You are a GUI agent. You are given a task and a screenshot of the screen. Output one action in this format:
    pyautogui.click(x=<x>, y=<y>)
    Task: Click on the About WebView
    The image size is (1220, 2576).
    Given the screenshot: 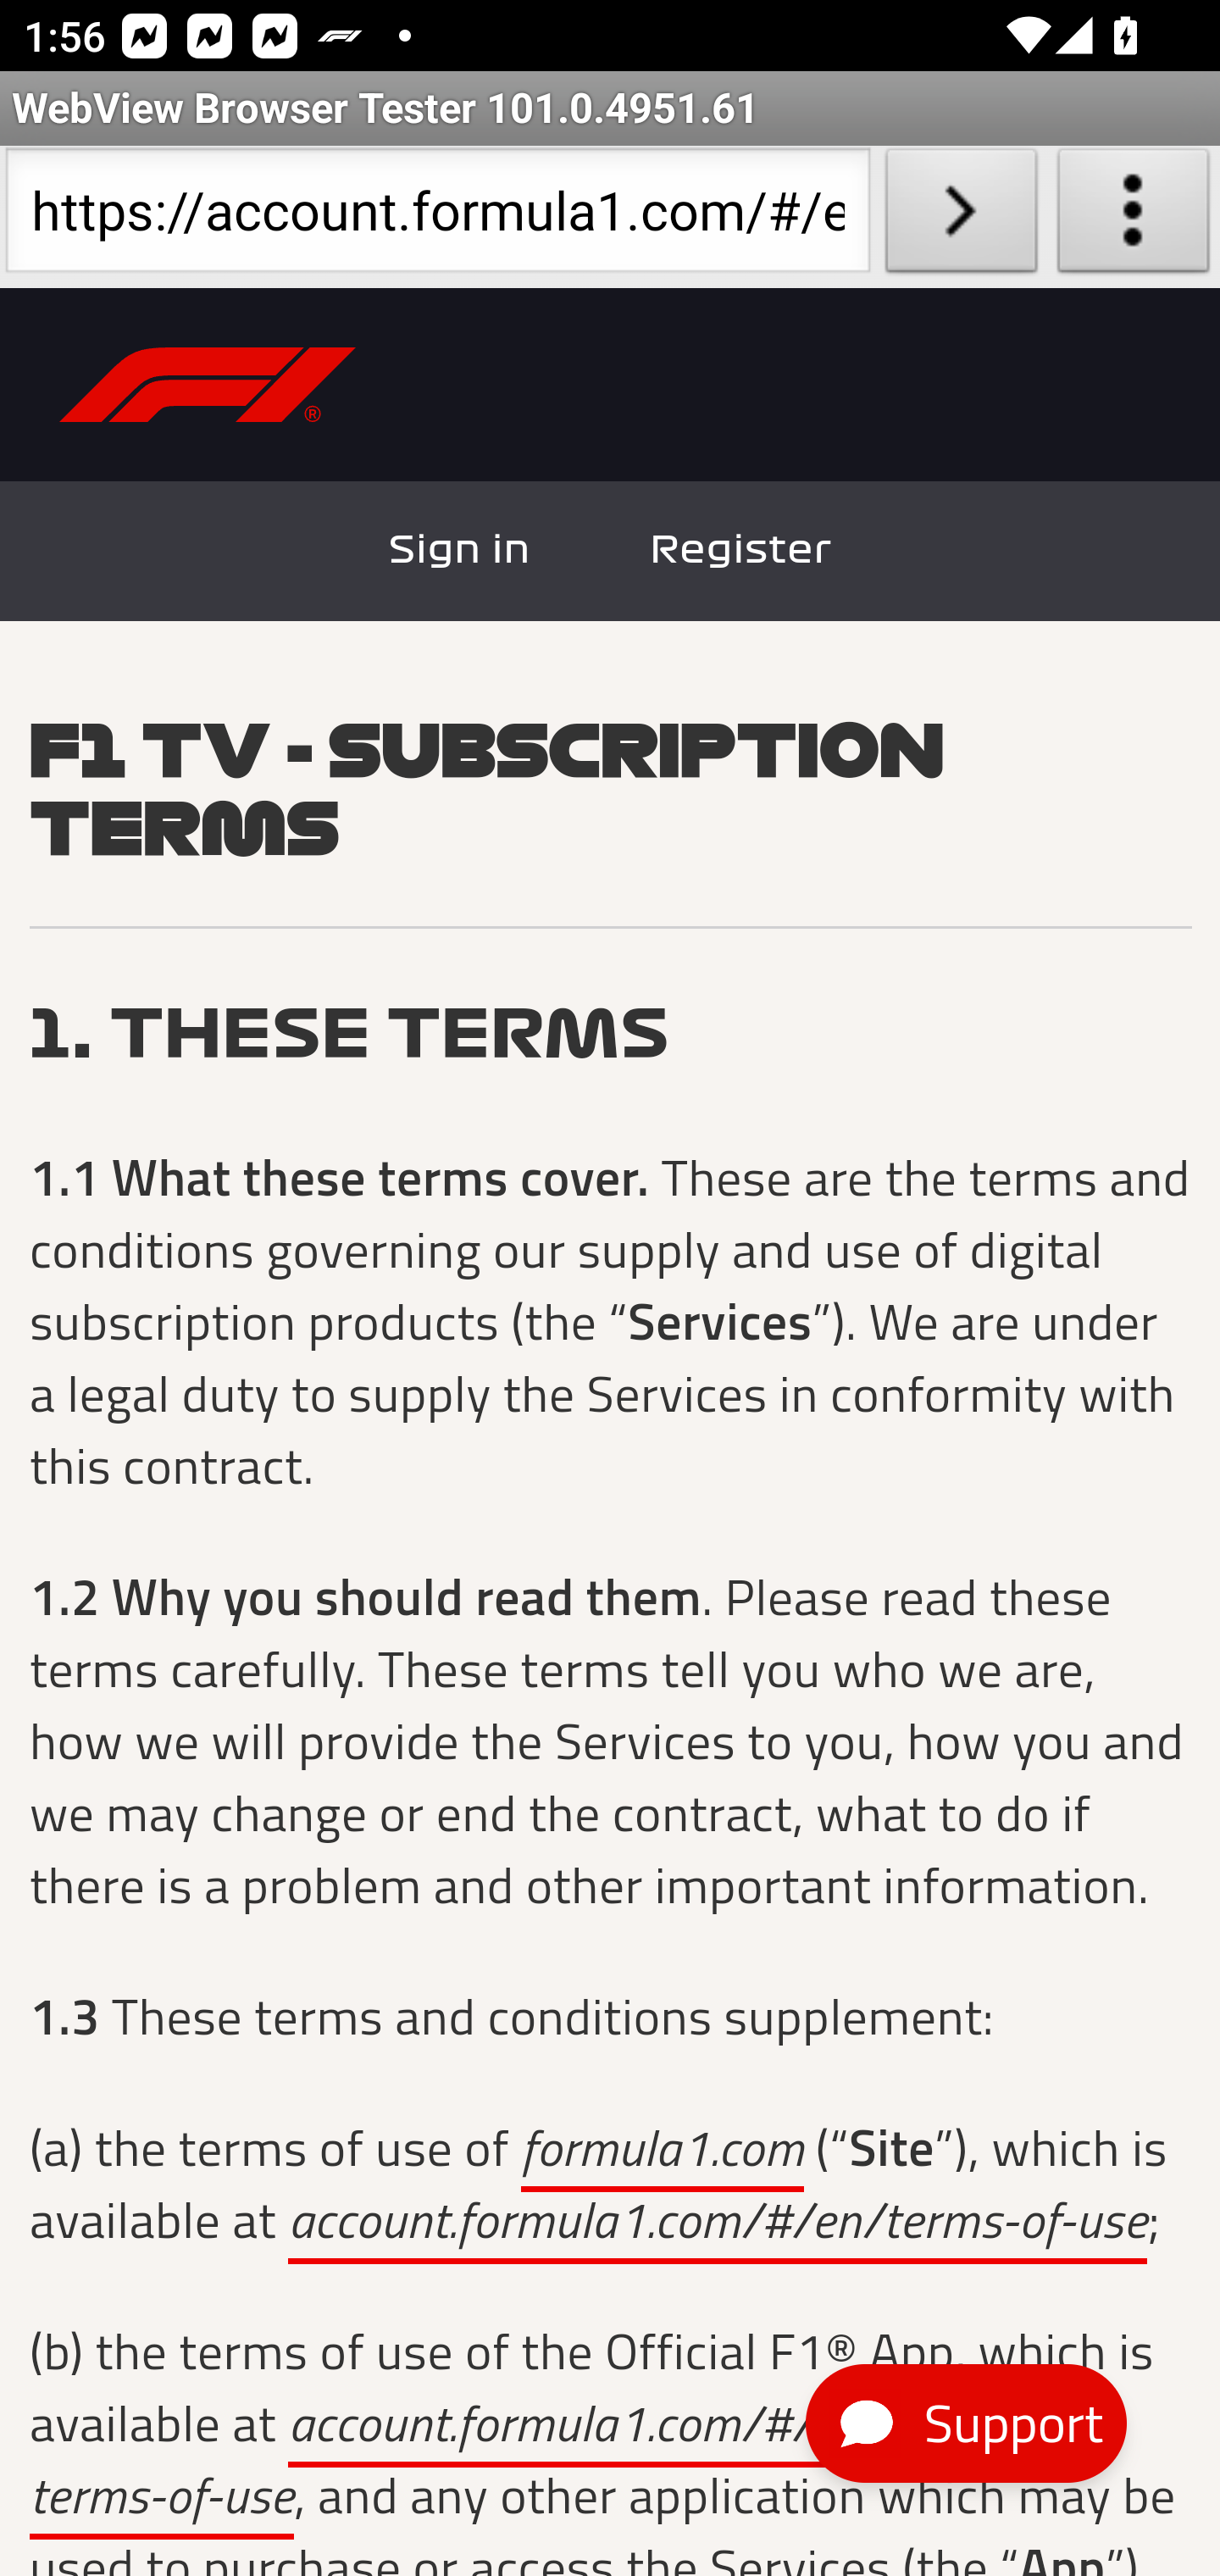 What is the action you would take?
    pyautogui.click(x=1134, y=217)
    